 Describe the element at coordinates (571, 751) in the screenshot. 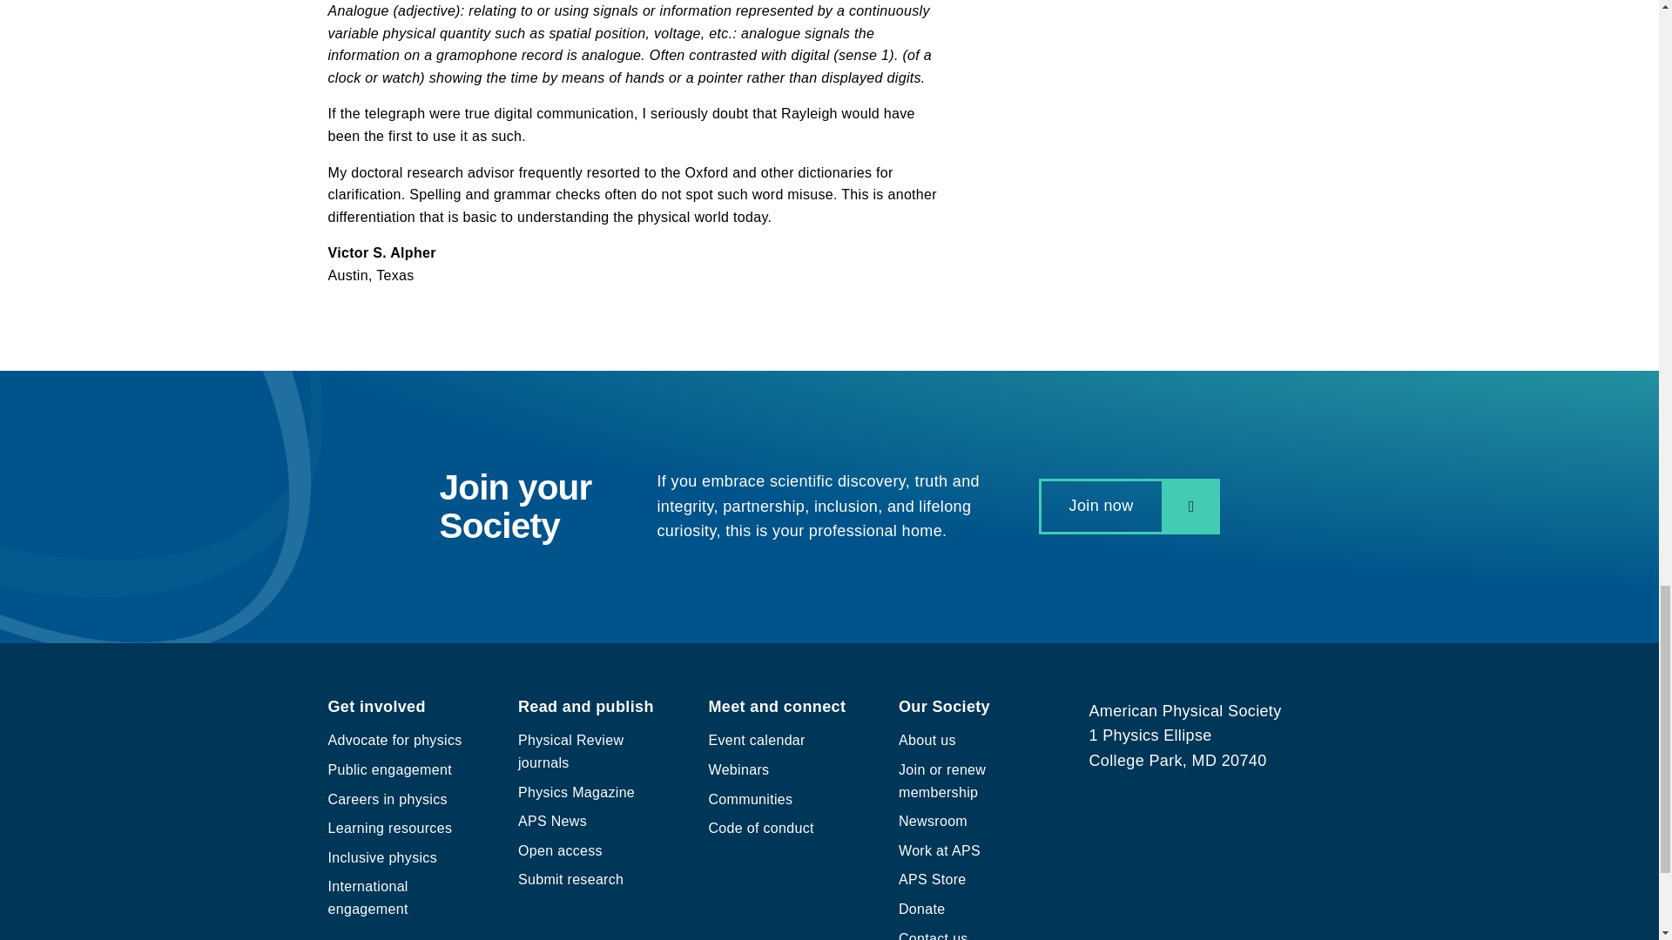

I see `Physical Review journals` at that location.